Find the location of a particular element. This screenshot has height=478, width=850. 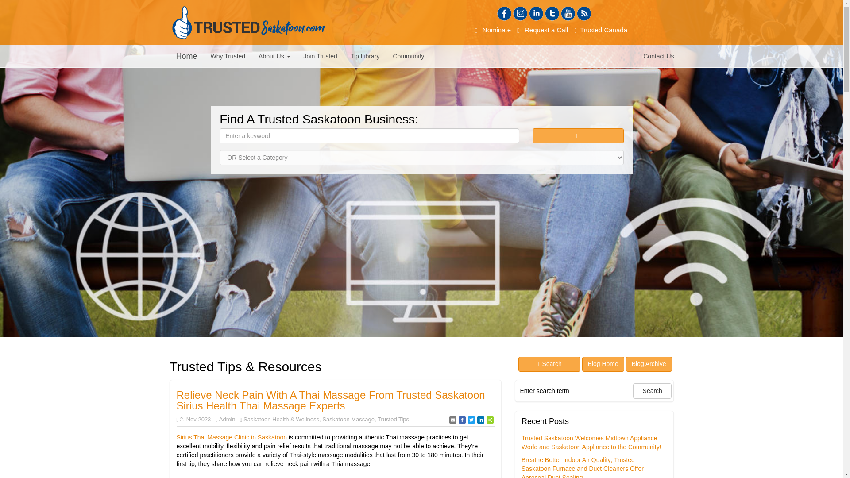

Why Trusted is located at coordinates (228, 56).